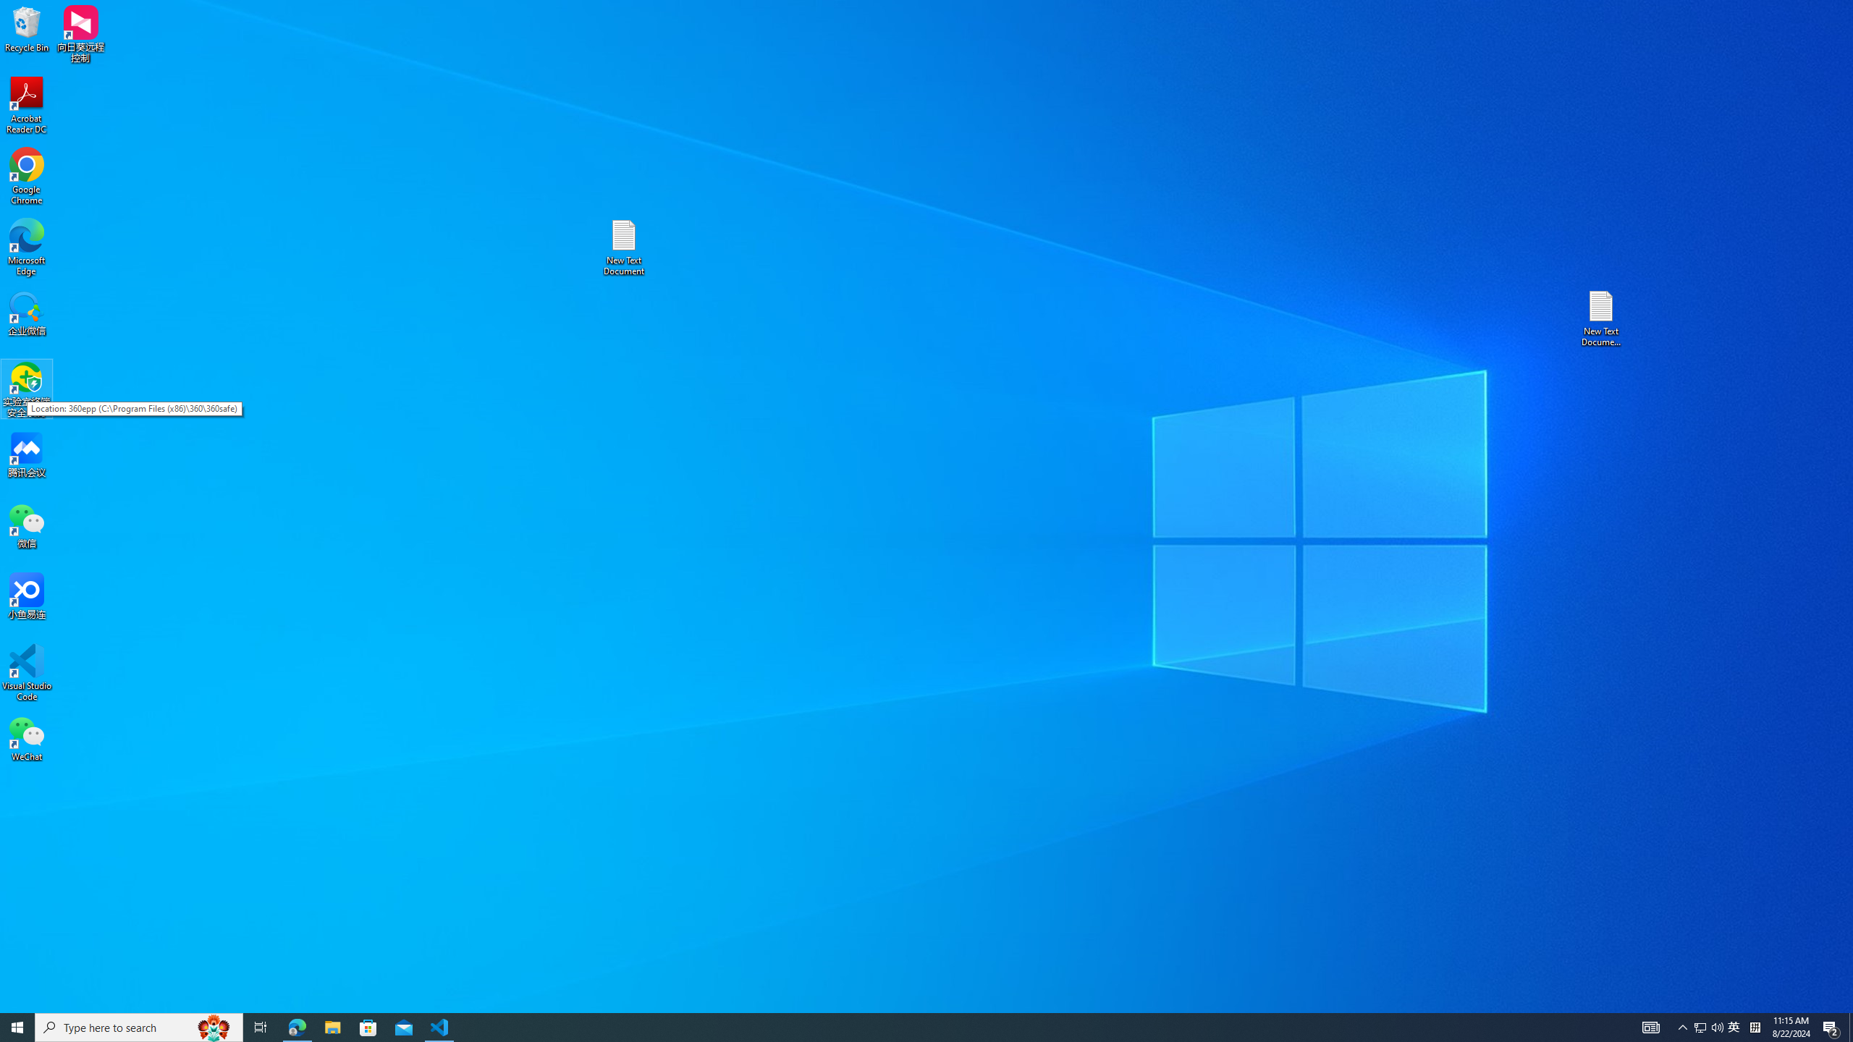 This screenshot has height=1042, width=1853. Describe the element at coordinates (1851, 1028) in the screenshot. I see `Microsoft Edge - 1 running window` at that location.